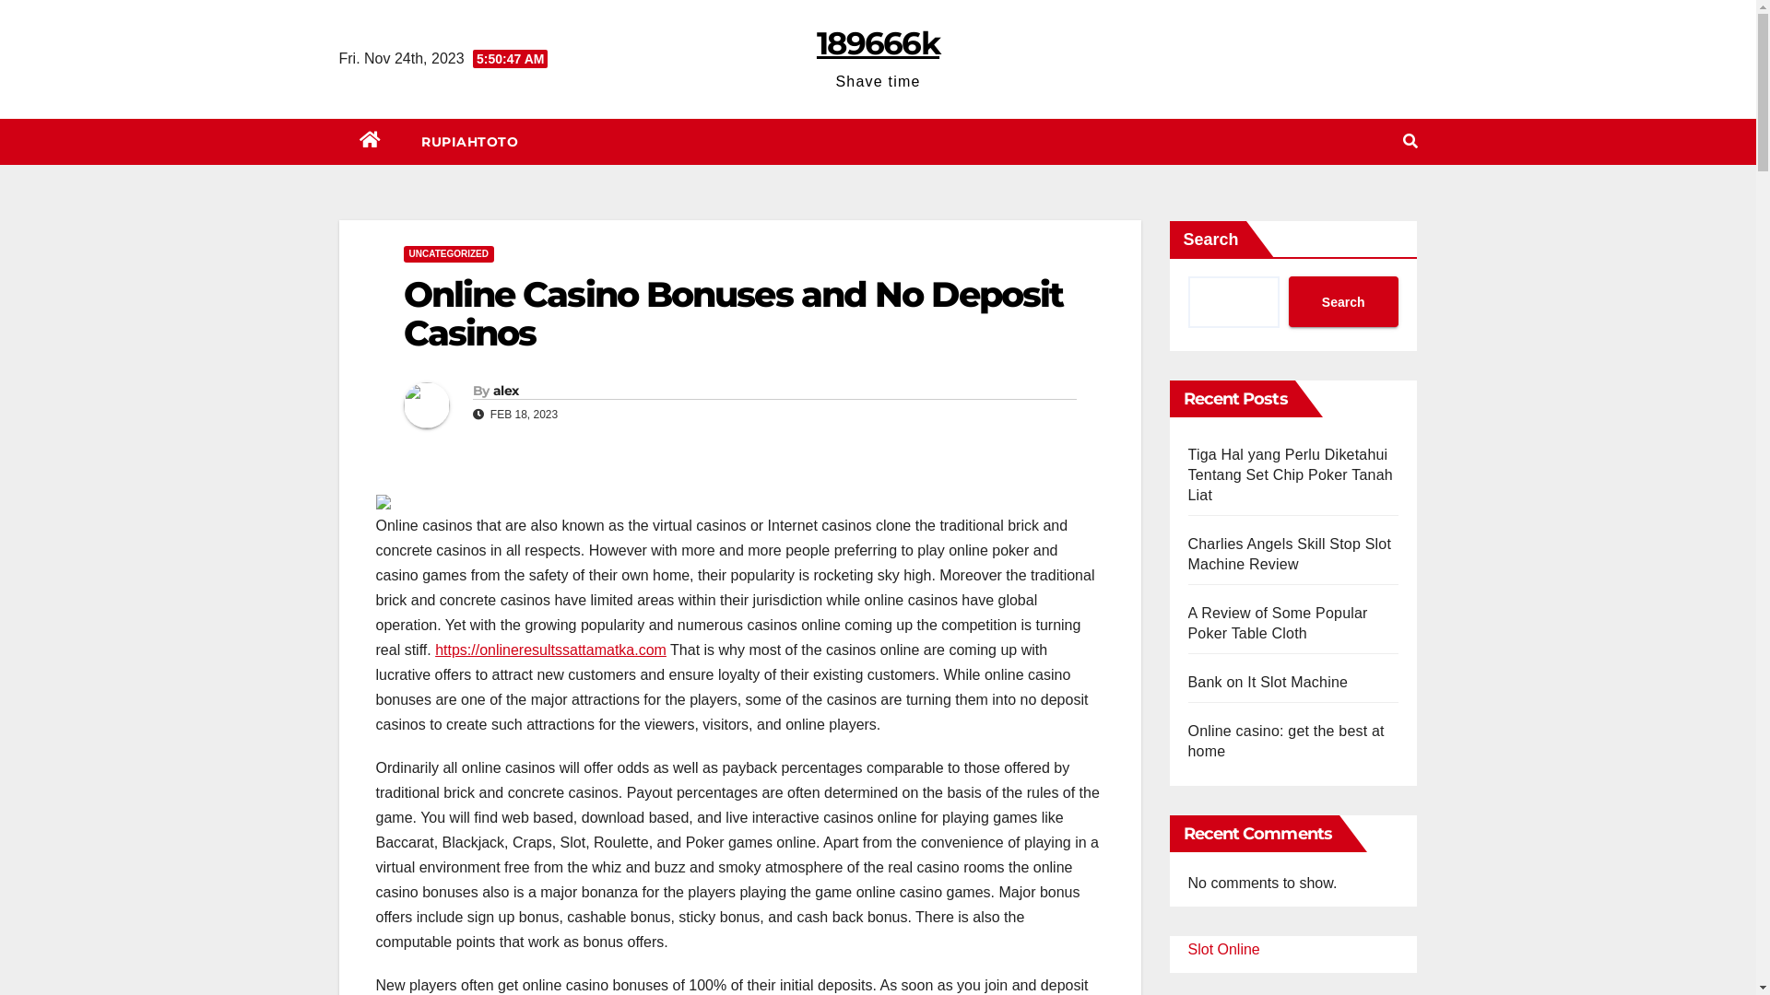  I want to click on Search, so click(1344, 302).